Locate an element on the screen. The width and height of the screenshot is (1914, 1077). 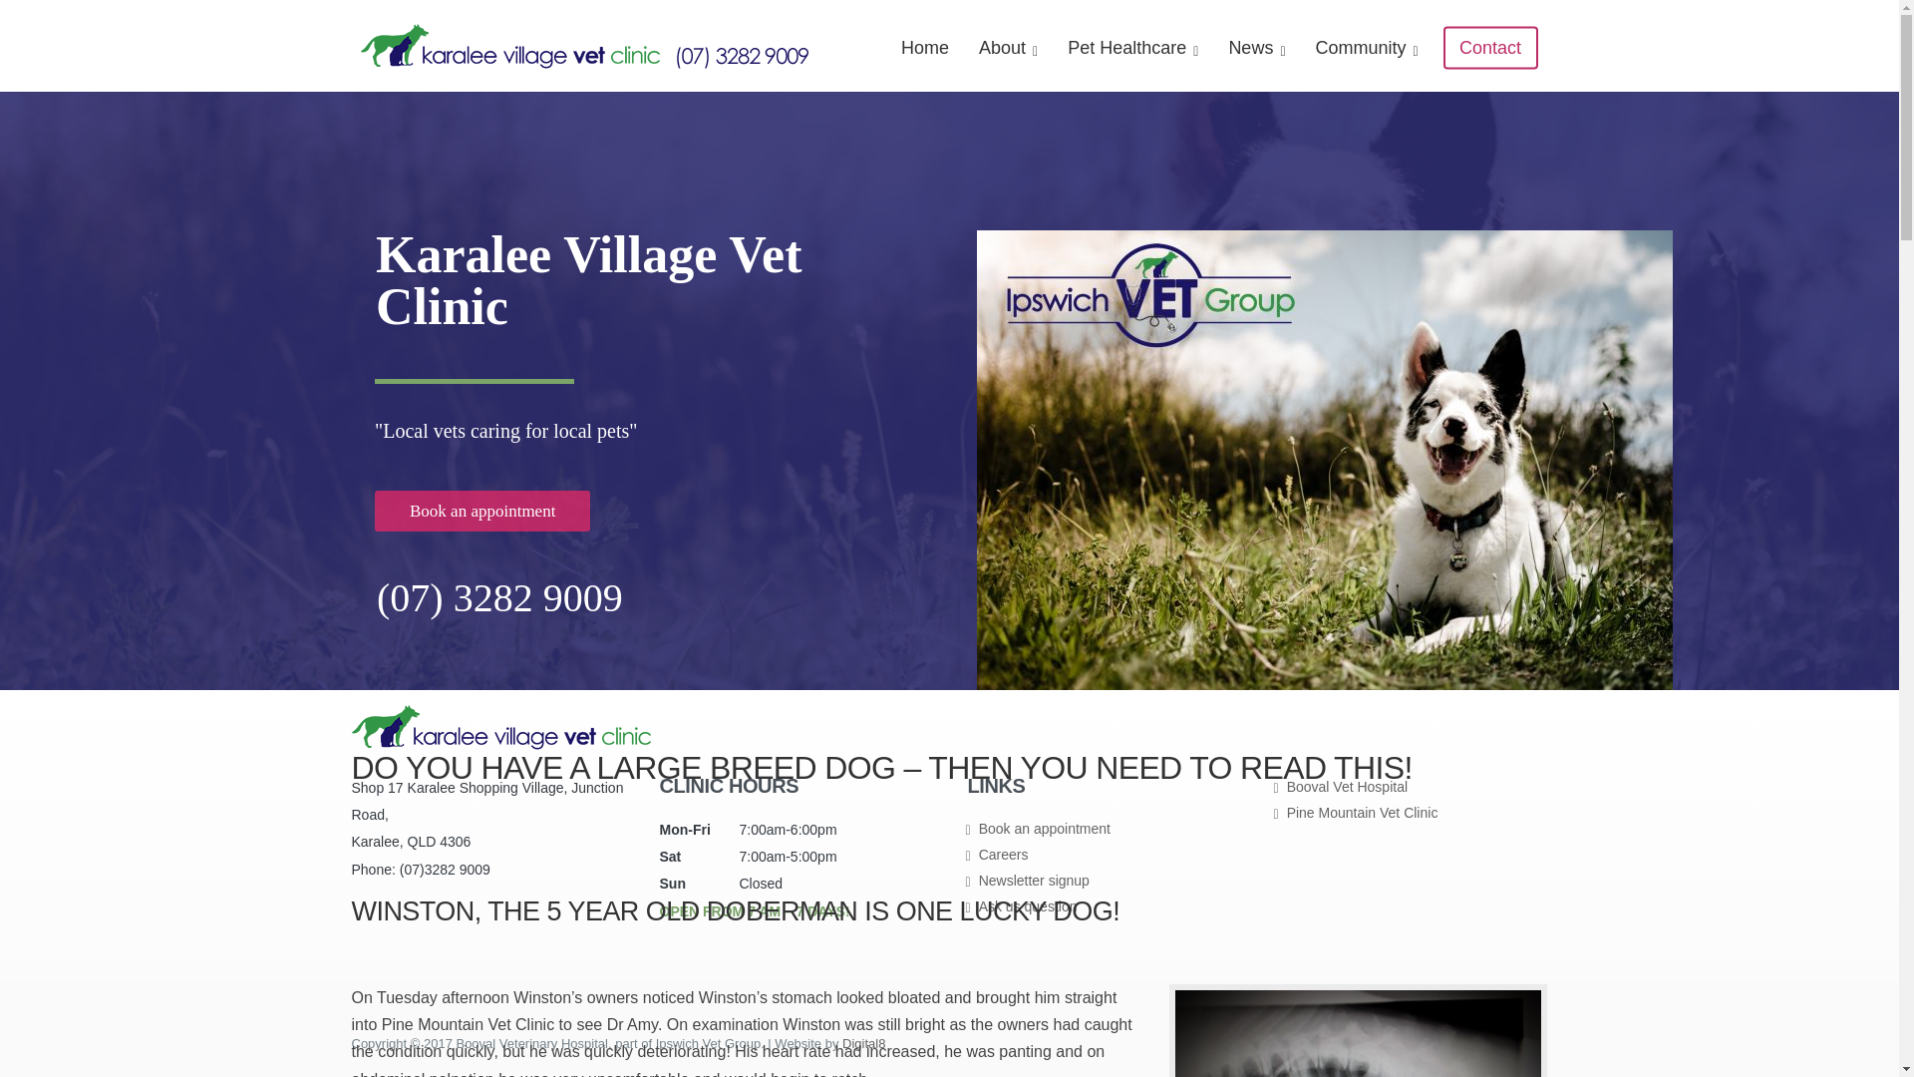
Contact is located at coordinates (1490, 48).